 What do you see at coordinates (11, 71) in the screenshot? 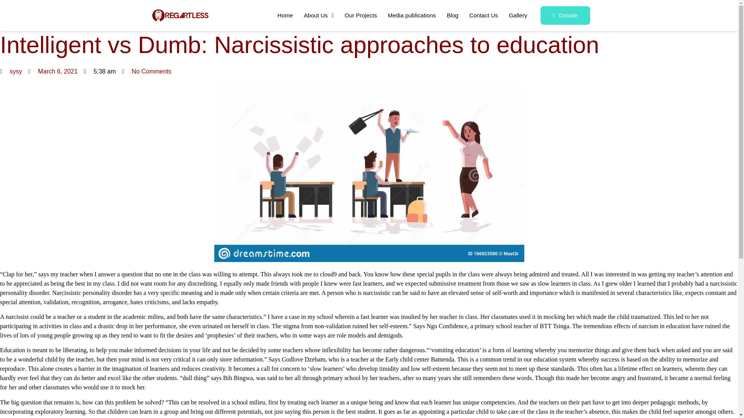
I see `sysy` at bounding box center [11, 71].